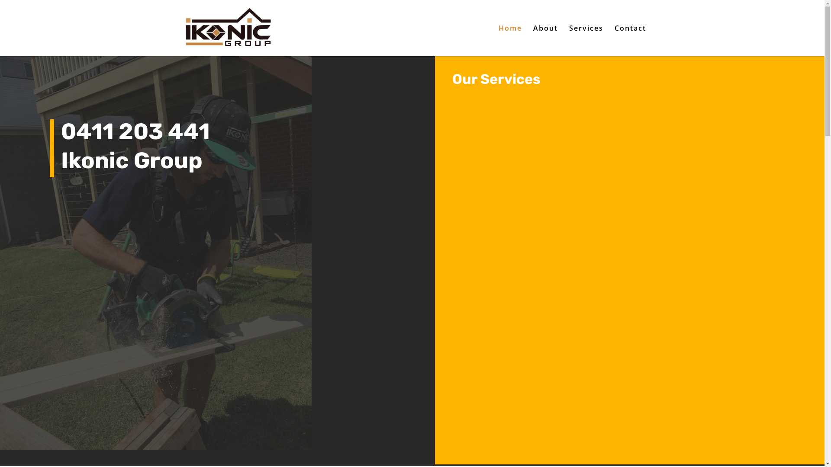 Image resolution: width=831 pixels, height=467 pixels. I want to click on Services, so click(586, 41).